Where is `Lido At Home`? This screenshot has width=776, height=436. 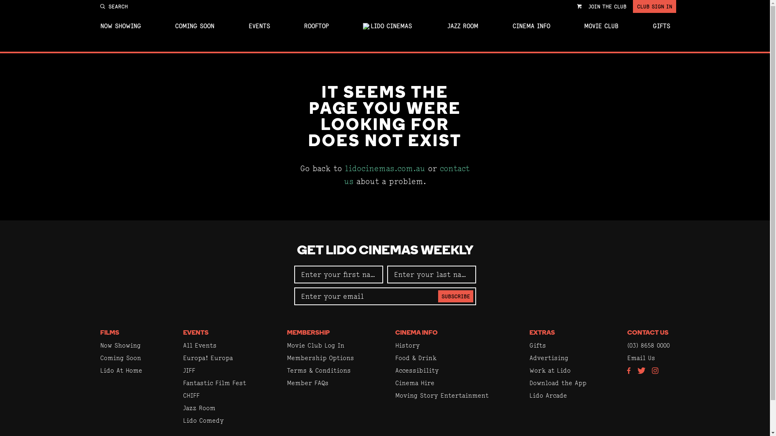 Lido At Home is located at coordinates (121, 371).